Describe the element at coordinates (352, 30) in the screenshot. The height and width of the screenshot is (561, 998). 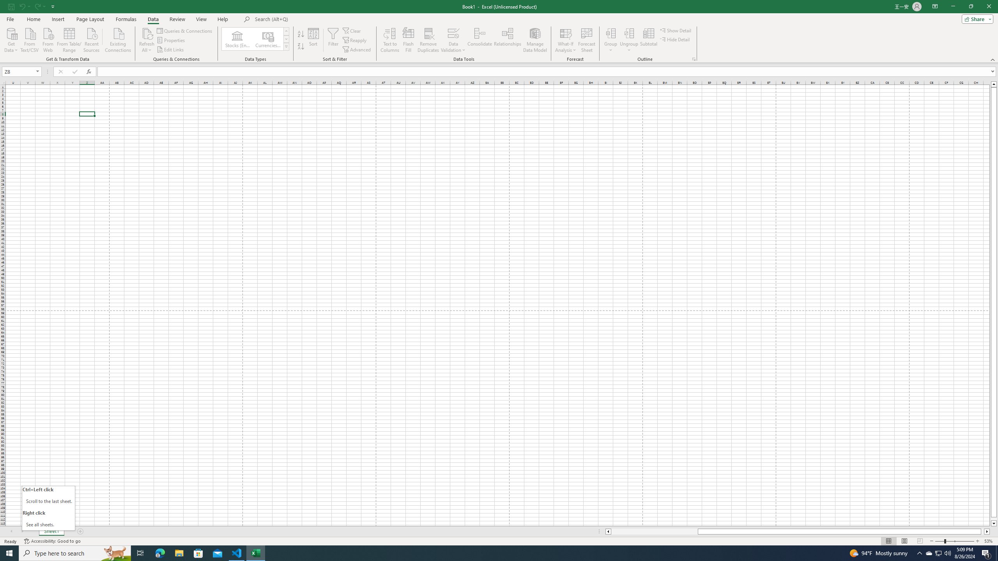
I see `Clear` at that location.